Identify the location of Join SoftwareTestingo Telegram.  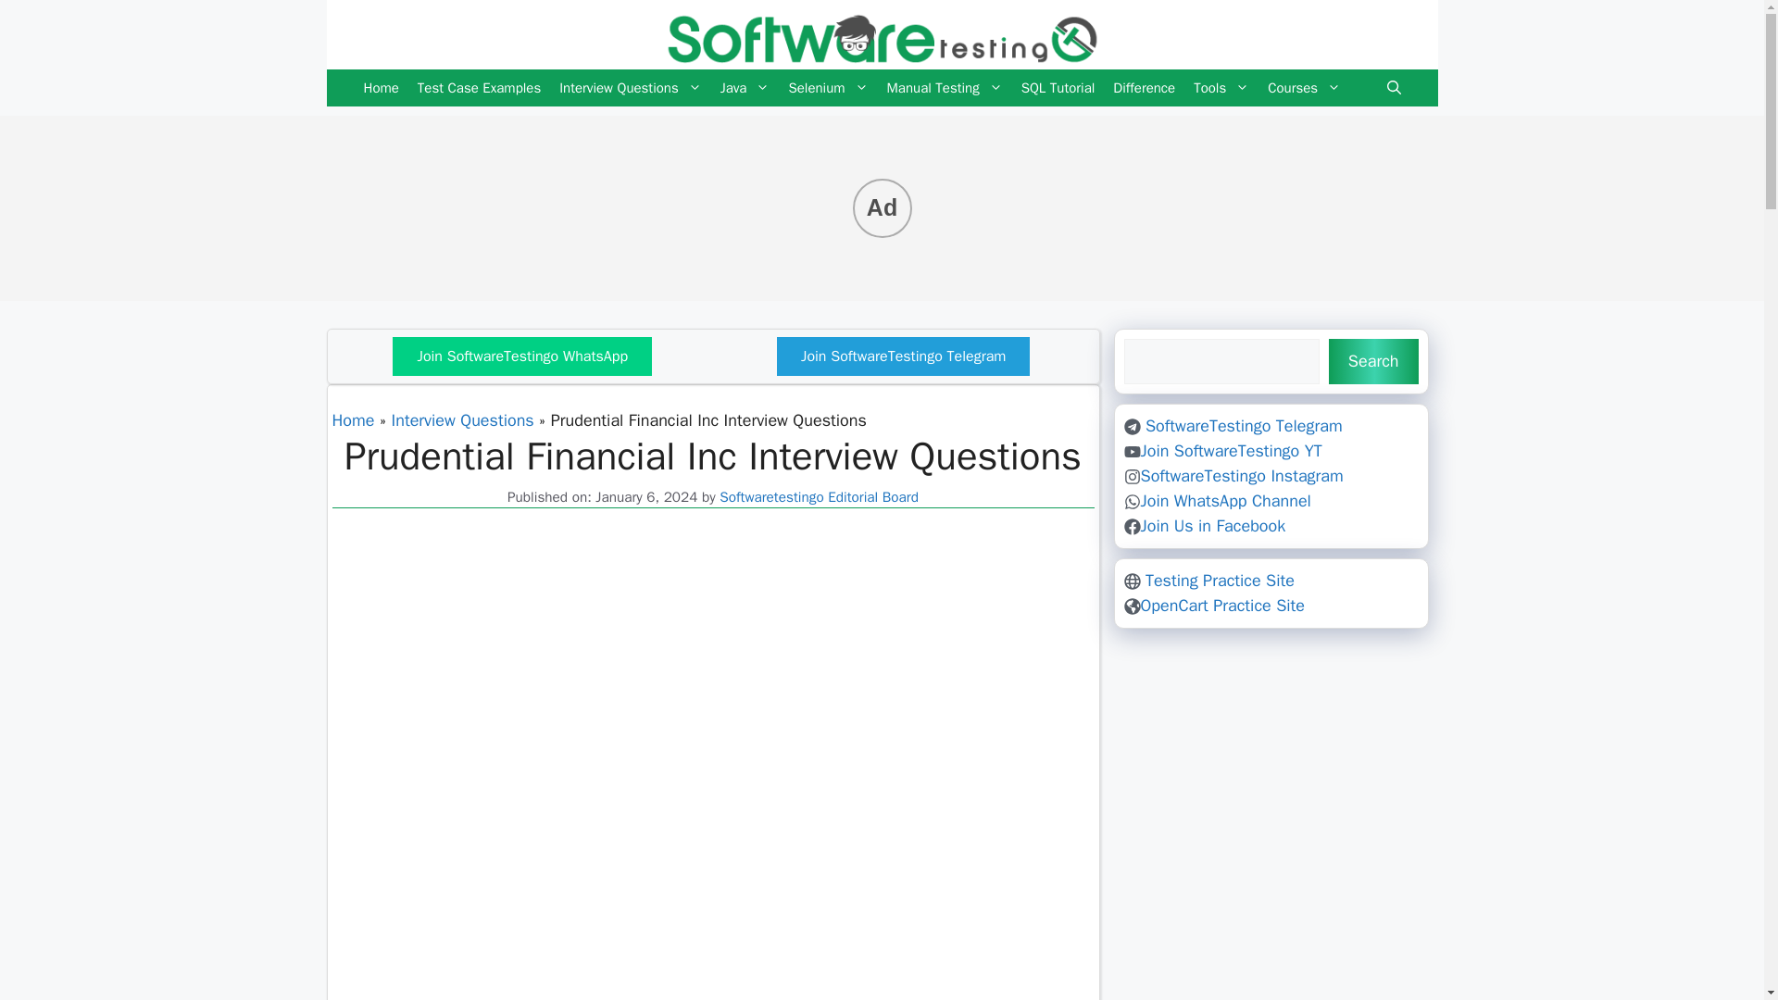
(903, 356).